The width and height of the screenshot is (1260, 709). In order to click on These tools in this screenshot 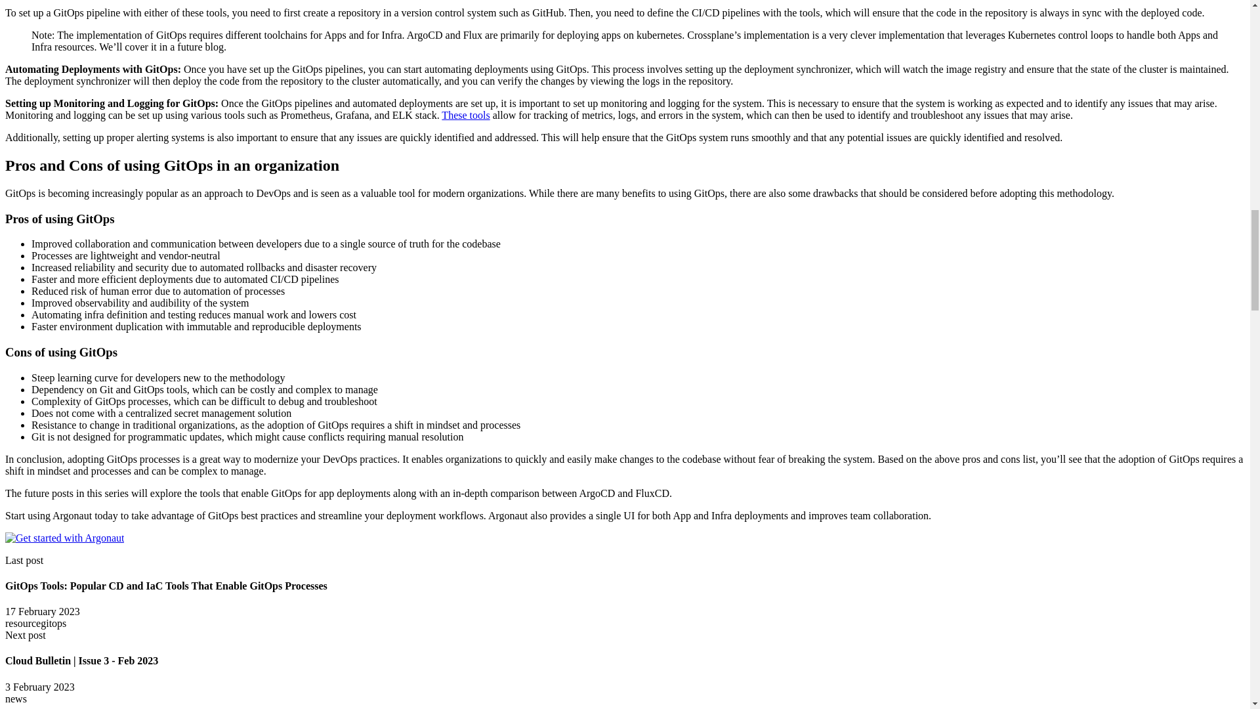, I will do `click(466, 115)`.